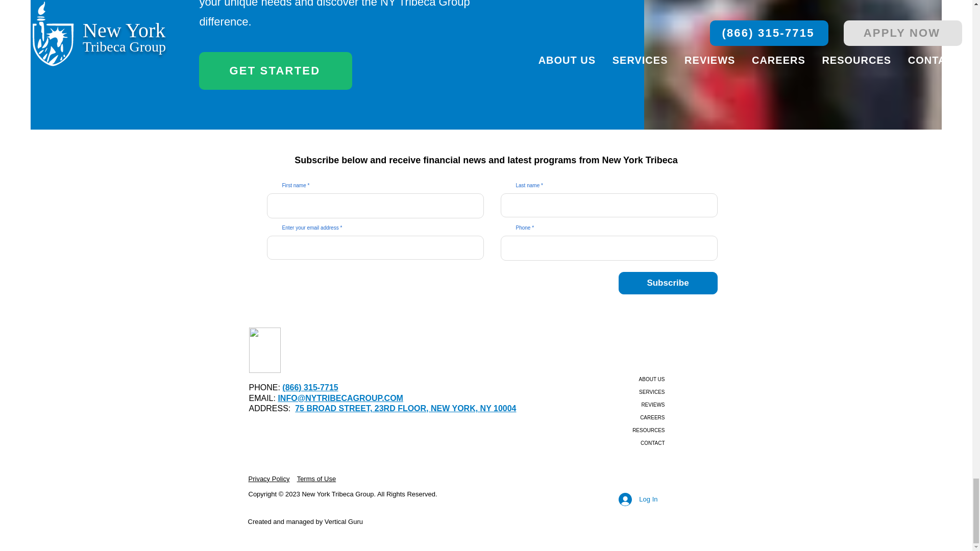  What do you see at coordinates (268, 479) in the screenshot?
I see `Privacy Policy` at bounding box center [268, 479].